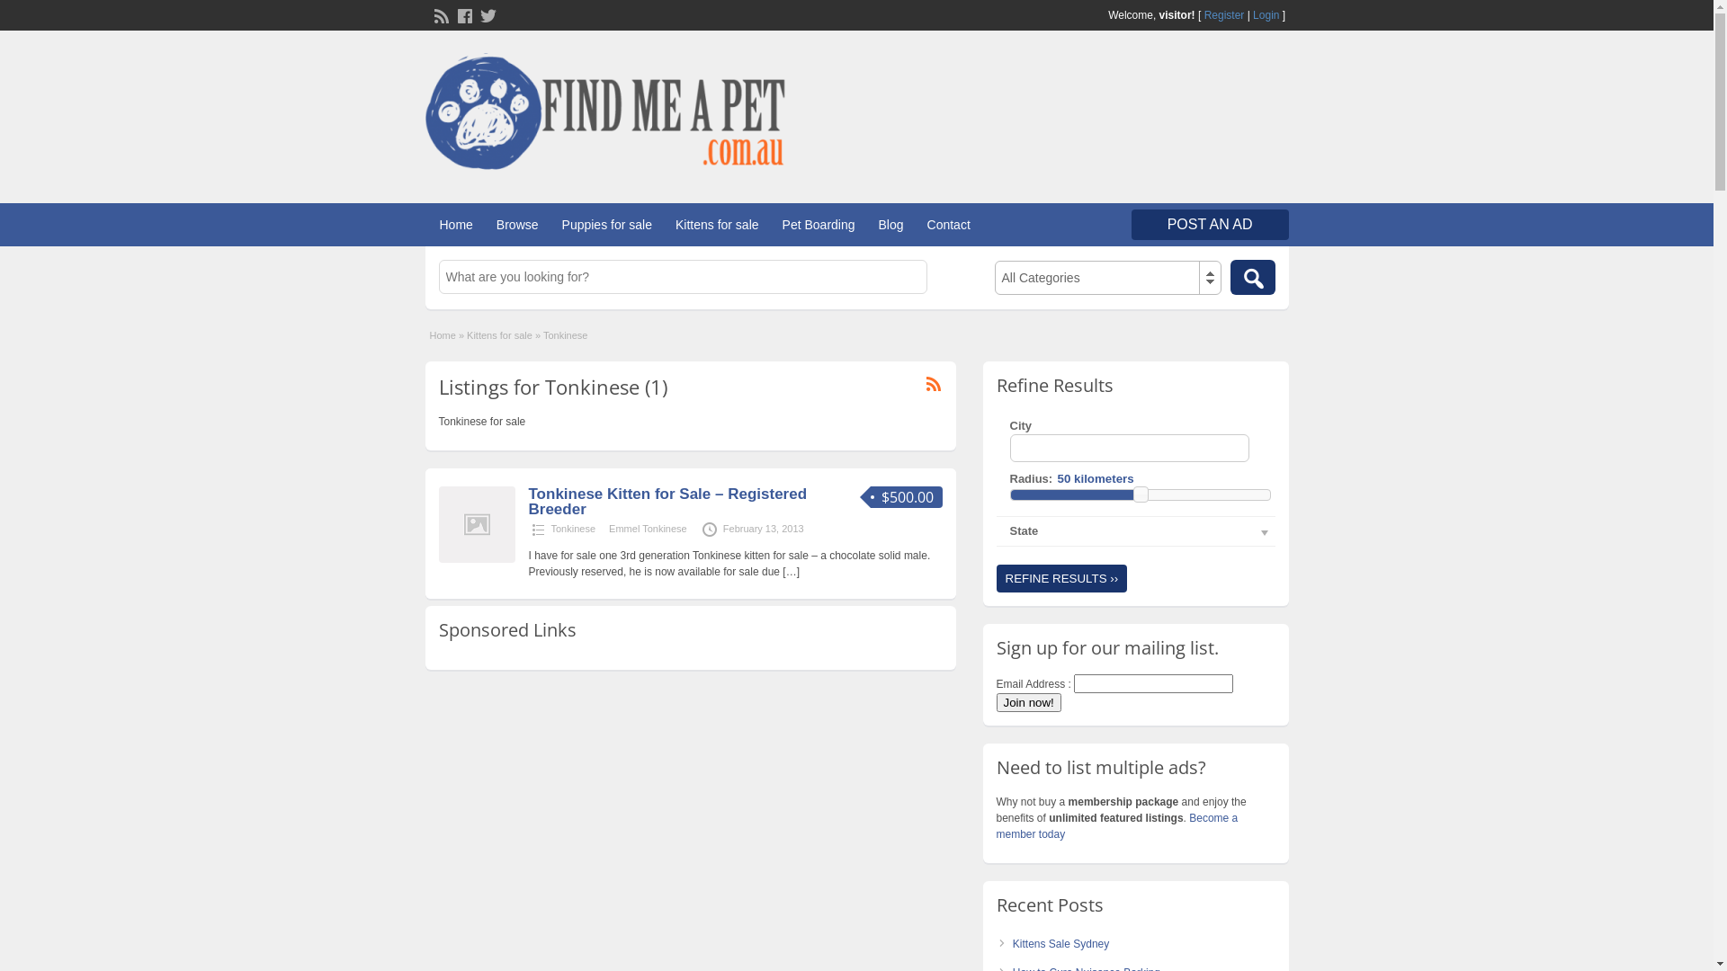 This screenshot has width=1727, height=971. Describe the element at coordinates (518, 225) in the screenshot. I see `Browse` at that location.